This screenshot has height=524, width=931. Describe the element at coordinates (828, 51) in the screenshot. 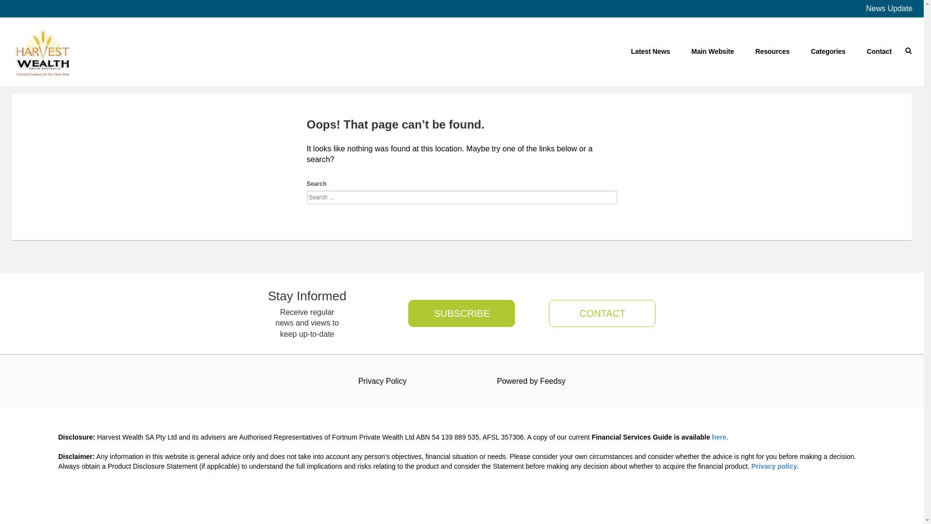

I see `Categories` at that location.